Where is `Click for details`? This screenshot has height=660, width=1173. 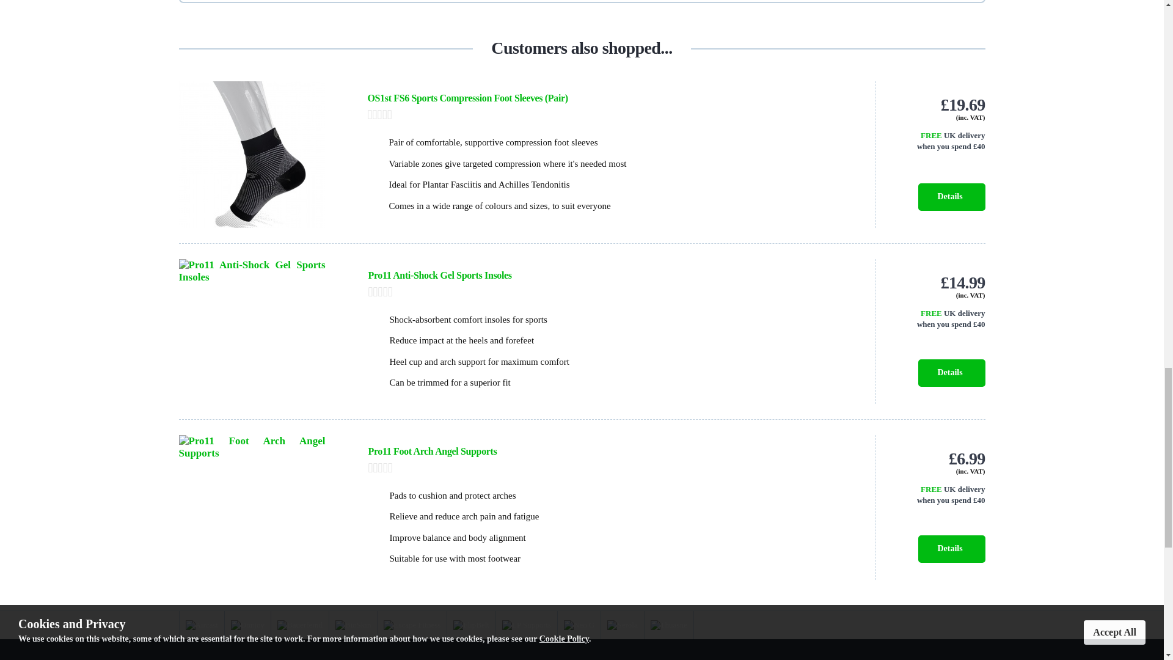
Click for details is located at coordinates (937, 141).